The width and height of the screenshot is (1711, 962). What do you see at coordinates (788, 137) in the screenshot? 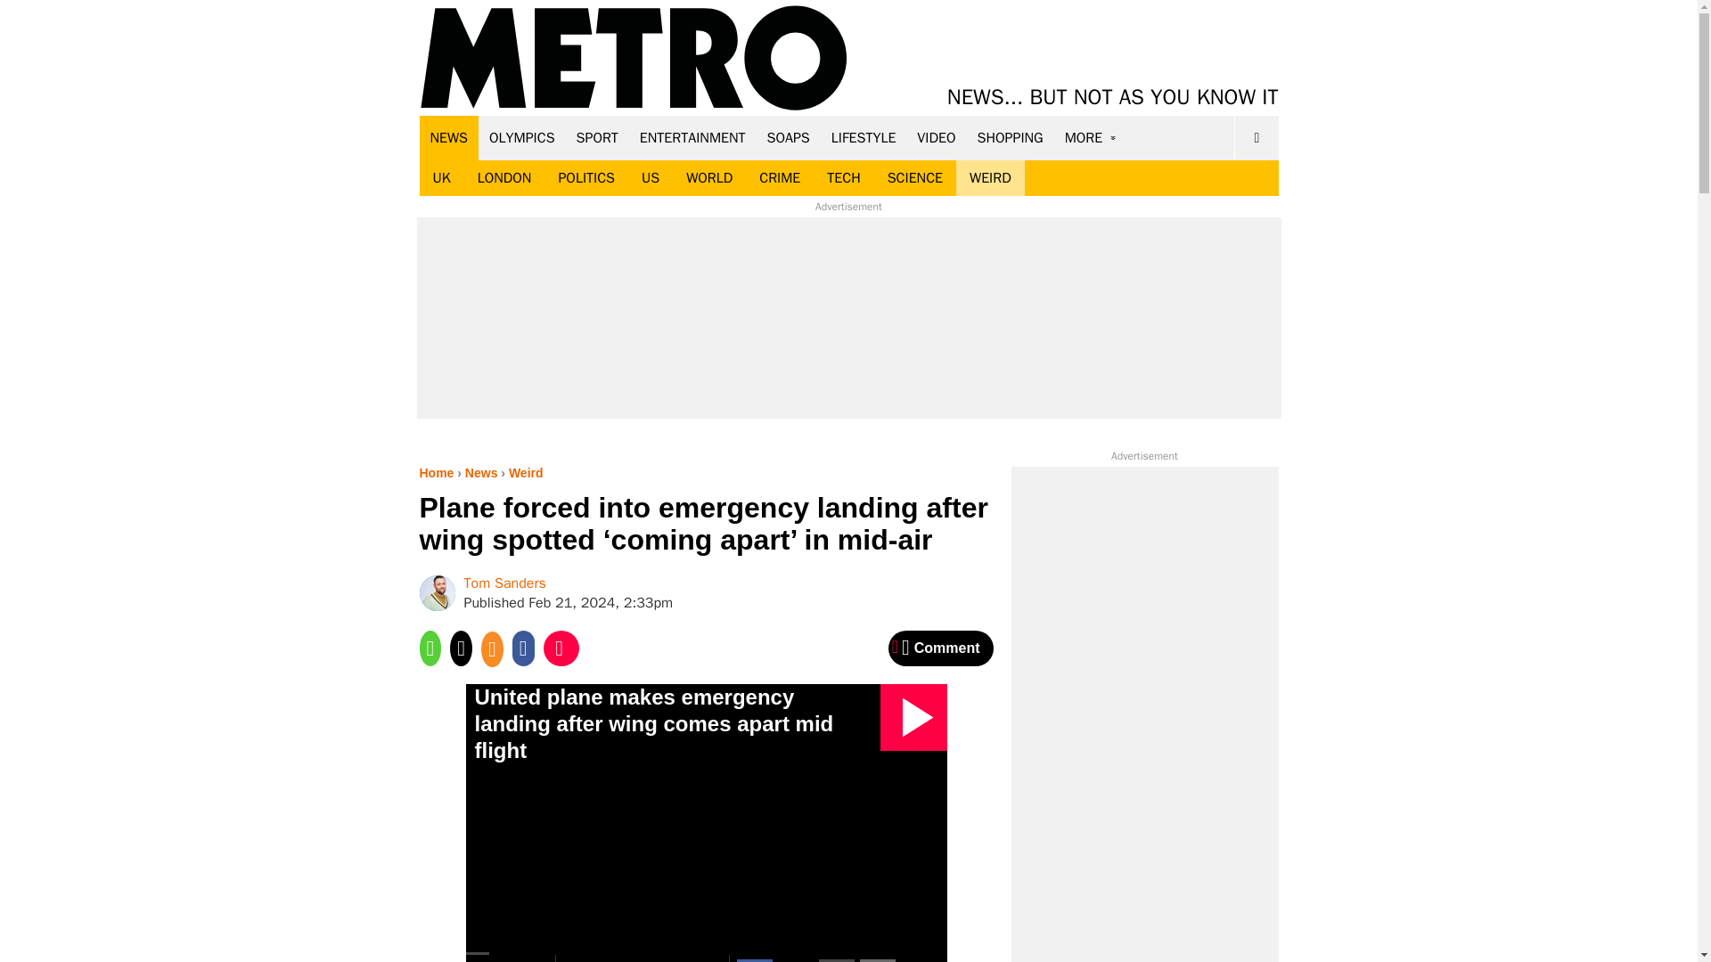
I see `SOAPS` at bounding box center [788, 137].